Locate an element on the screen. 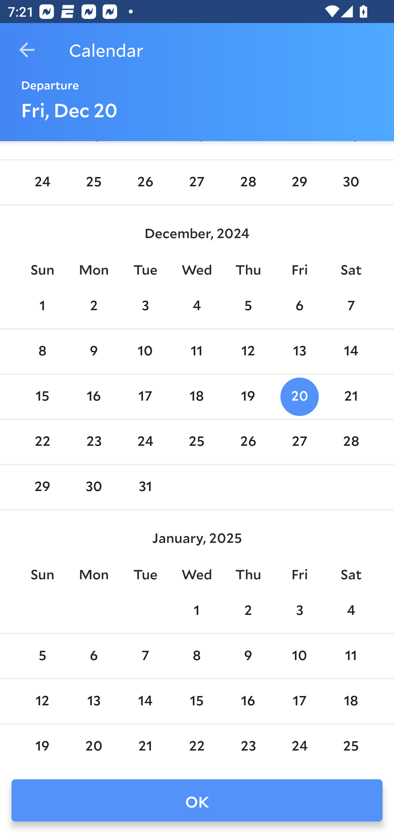 This screenshot has height=833, width=394. 10 is located at coordinates (145, 351).